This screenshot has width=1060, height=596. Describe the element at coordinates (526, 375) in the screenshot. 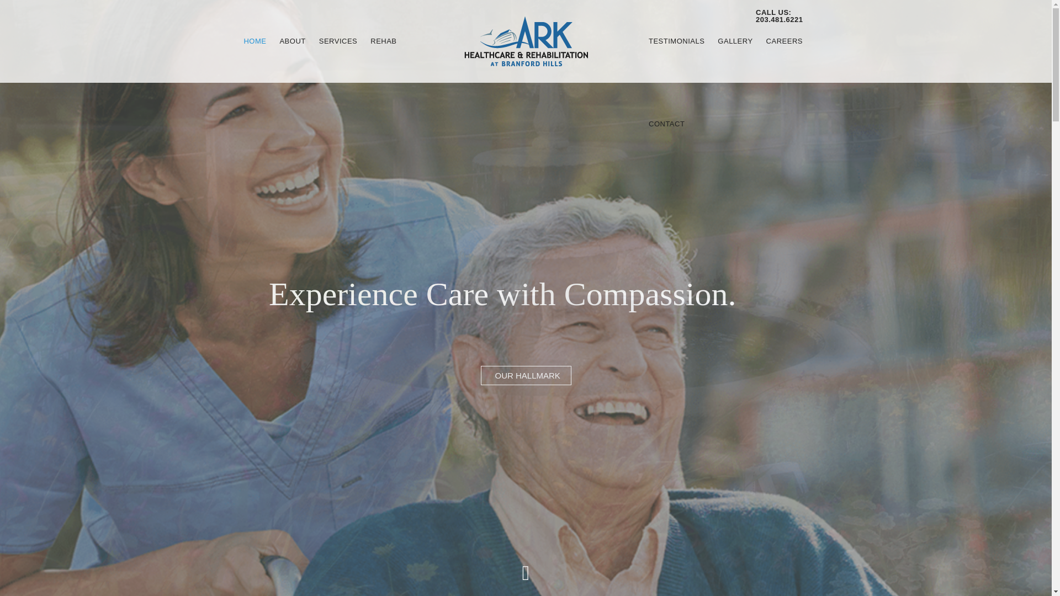

I see `OUR HALLMARK` at that location.